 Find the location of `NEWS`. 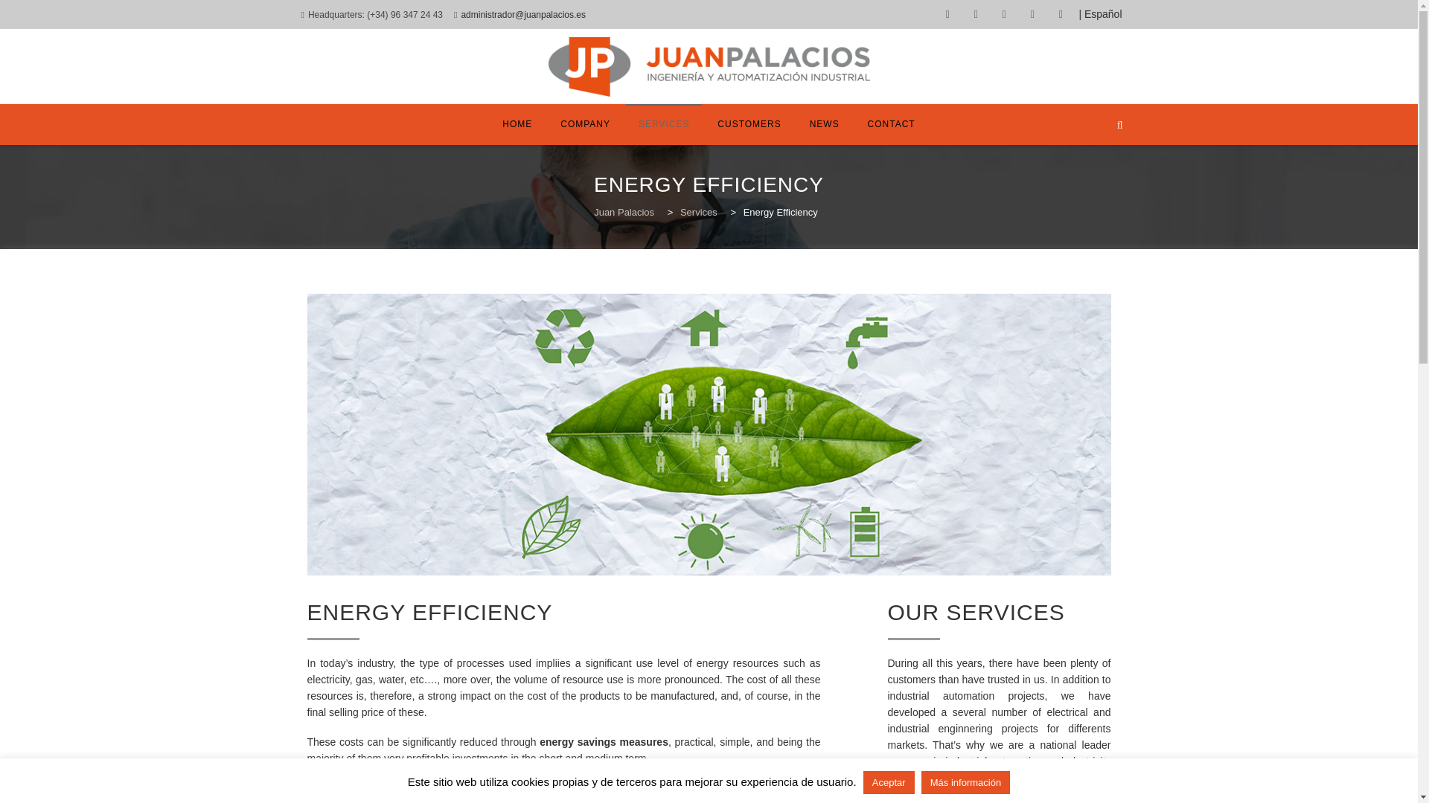

NEWS is located at coordinates (825, 125).